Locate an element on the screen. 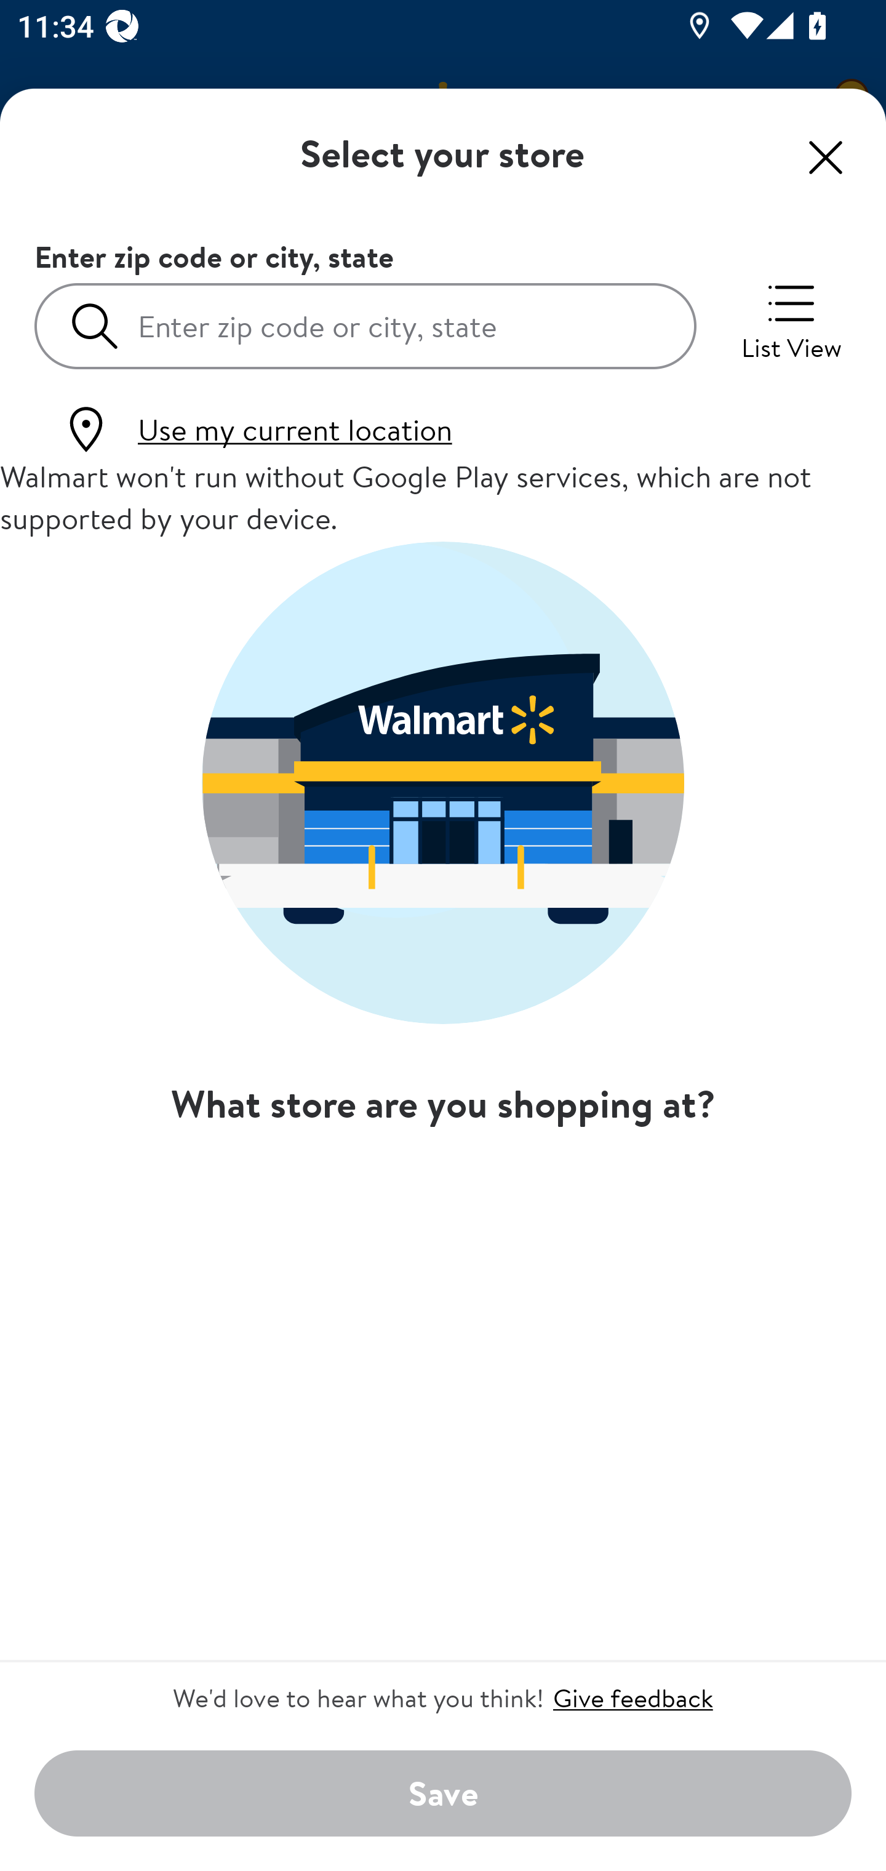 This screenshot has height=1871, width=886. Close is located at coordinates (826, 157).